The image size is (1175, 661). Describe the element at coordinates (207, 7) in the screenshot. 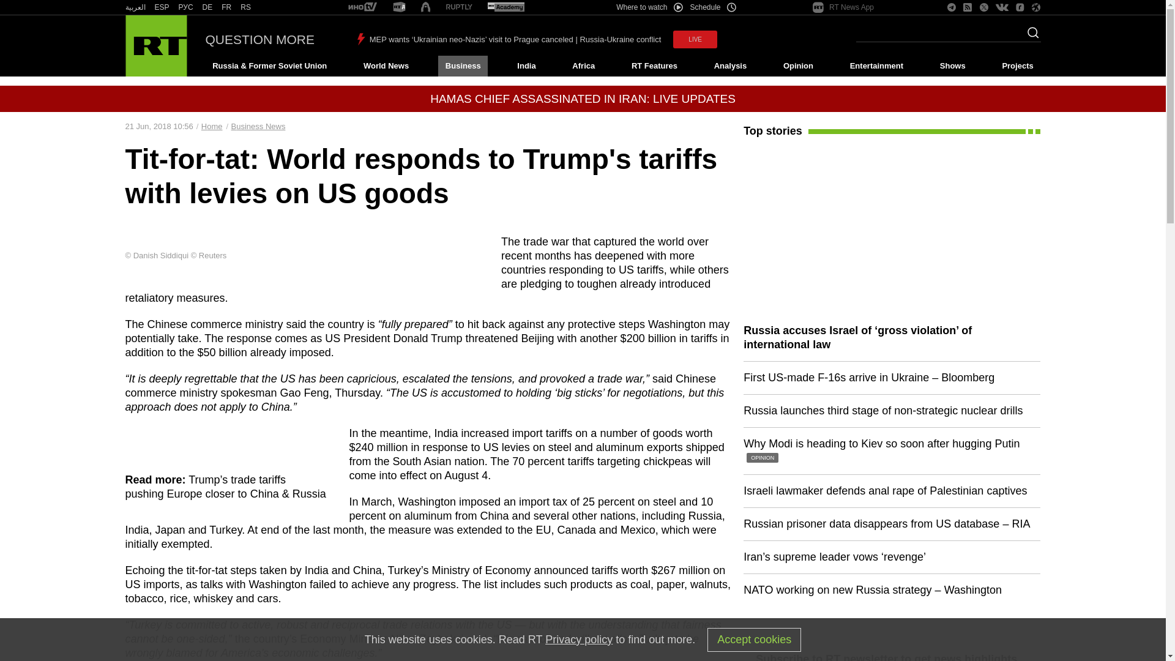

I see `DE` at that location.